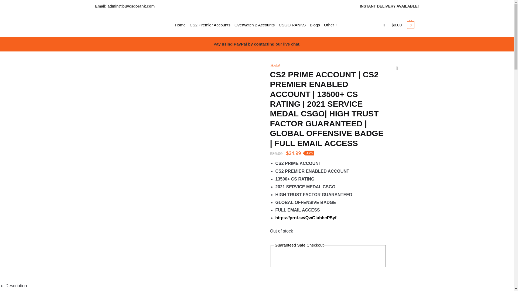  I want to click on INSTANT DELIVERY AVAILABLE!, so click(390, 6).